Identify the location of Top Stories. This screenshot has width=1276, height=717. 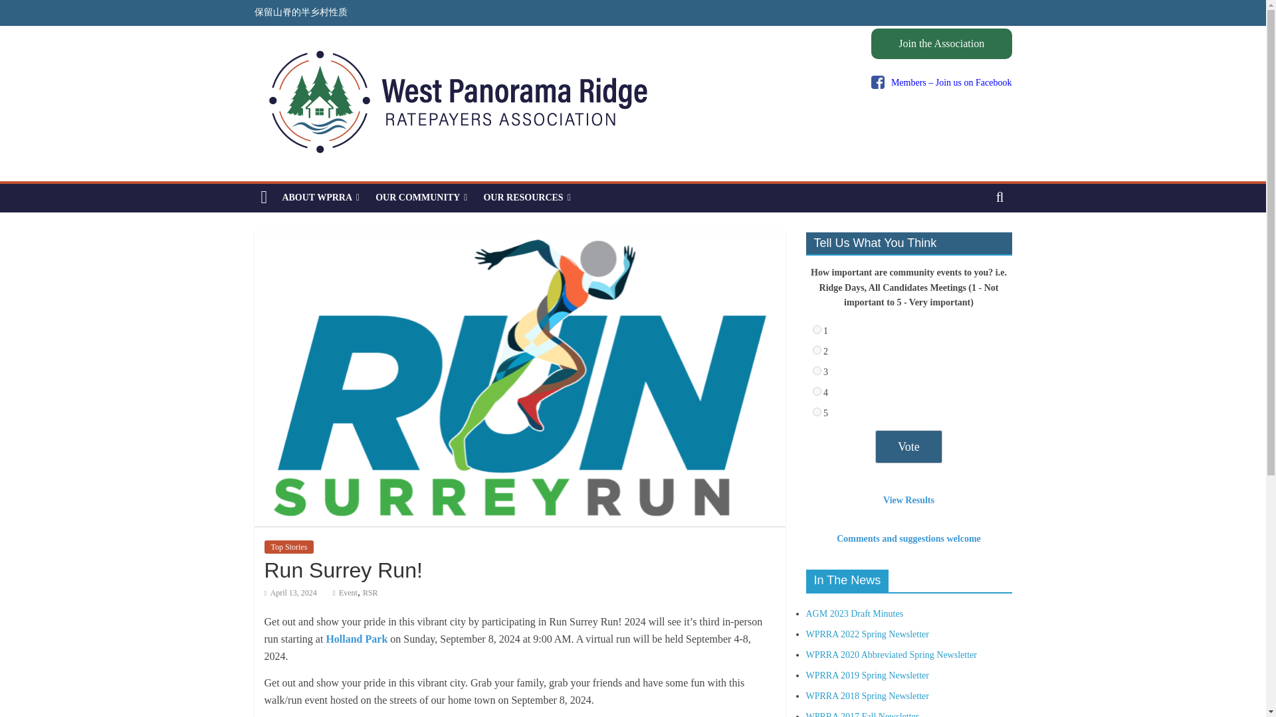
(288, 547).